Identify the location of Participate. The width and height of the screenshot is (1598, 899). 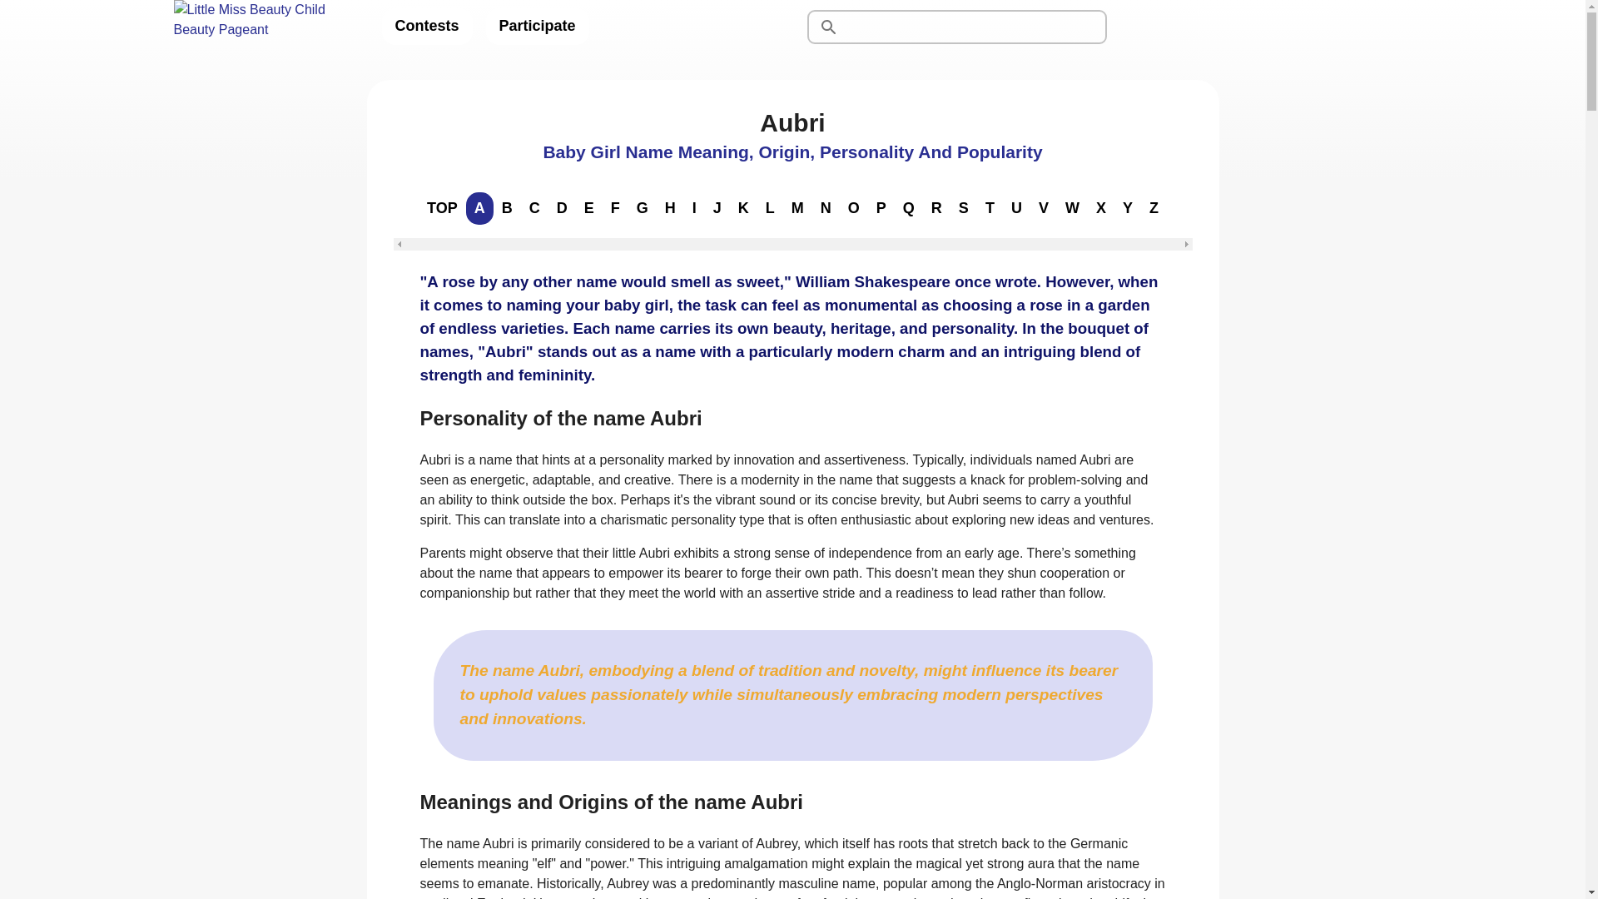
(538, 27).